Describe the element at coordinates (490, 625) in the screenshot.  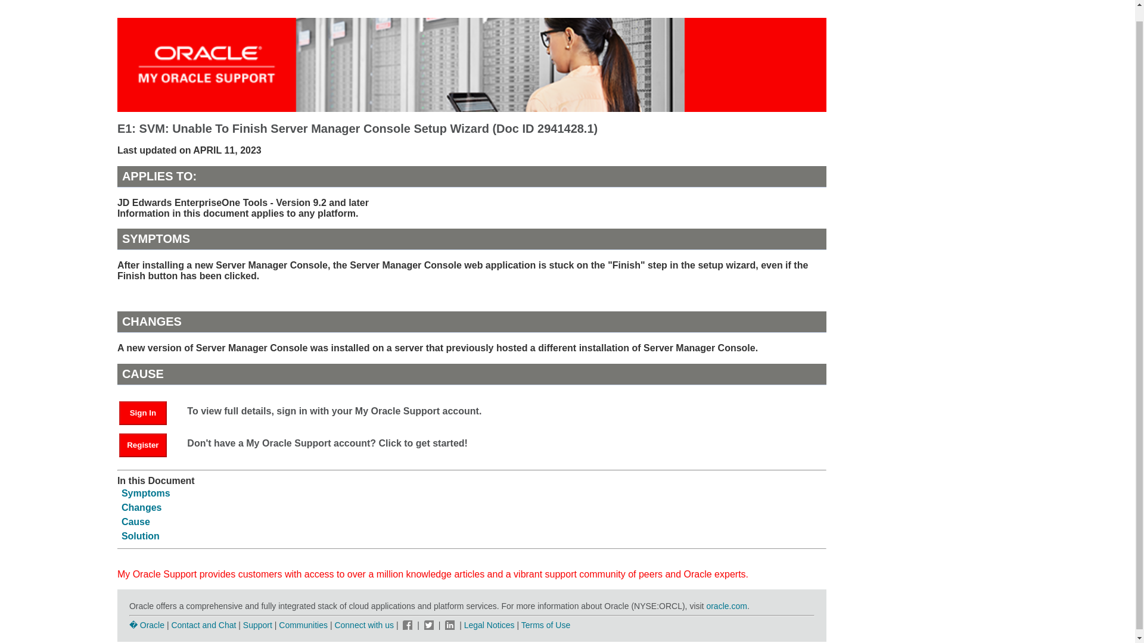
I see `Legal Notices` at that location.